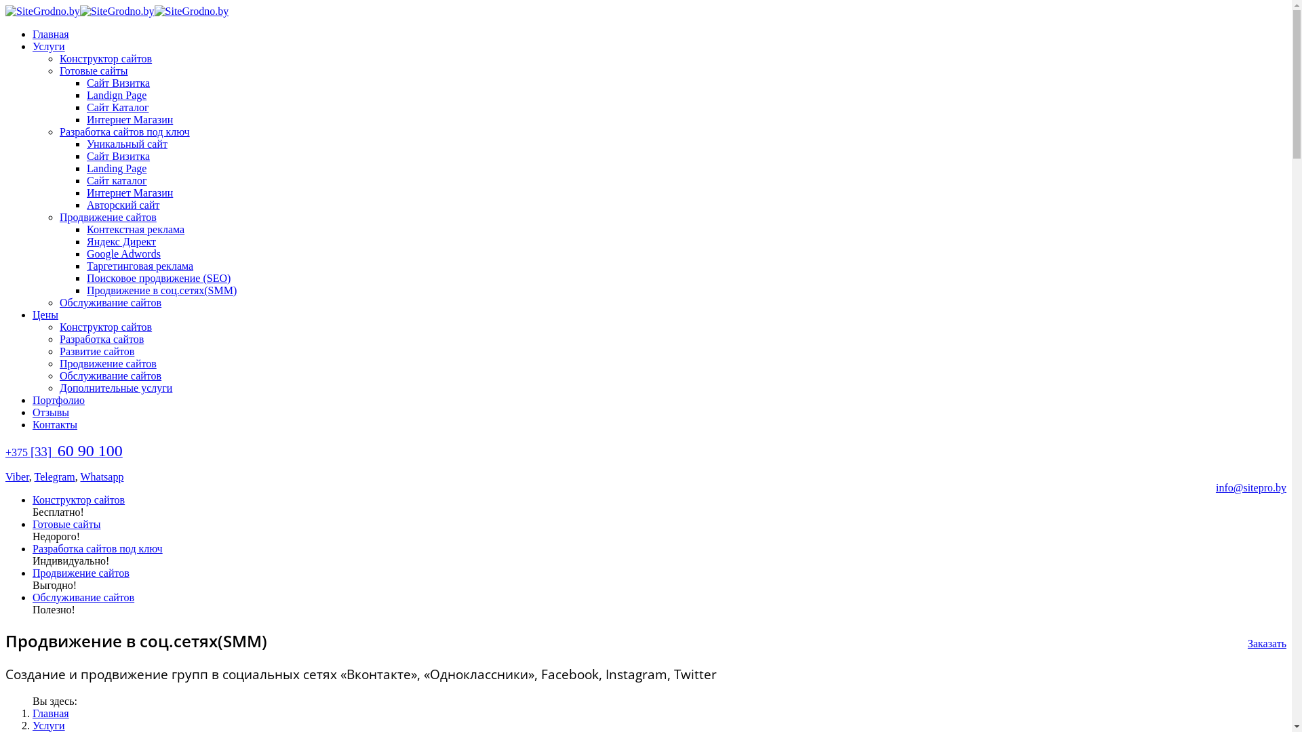 Image resolution: width=1302 pixels, height=732 pixels. I want to click on Whatsapp, so click(102, 477).